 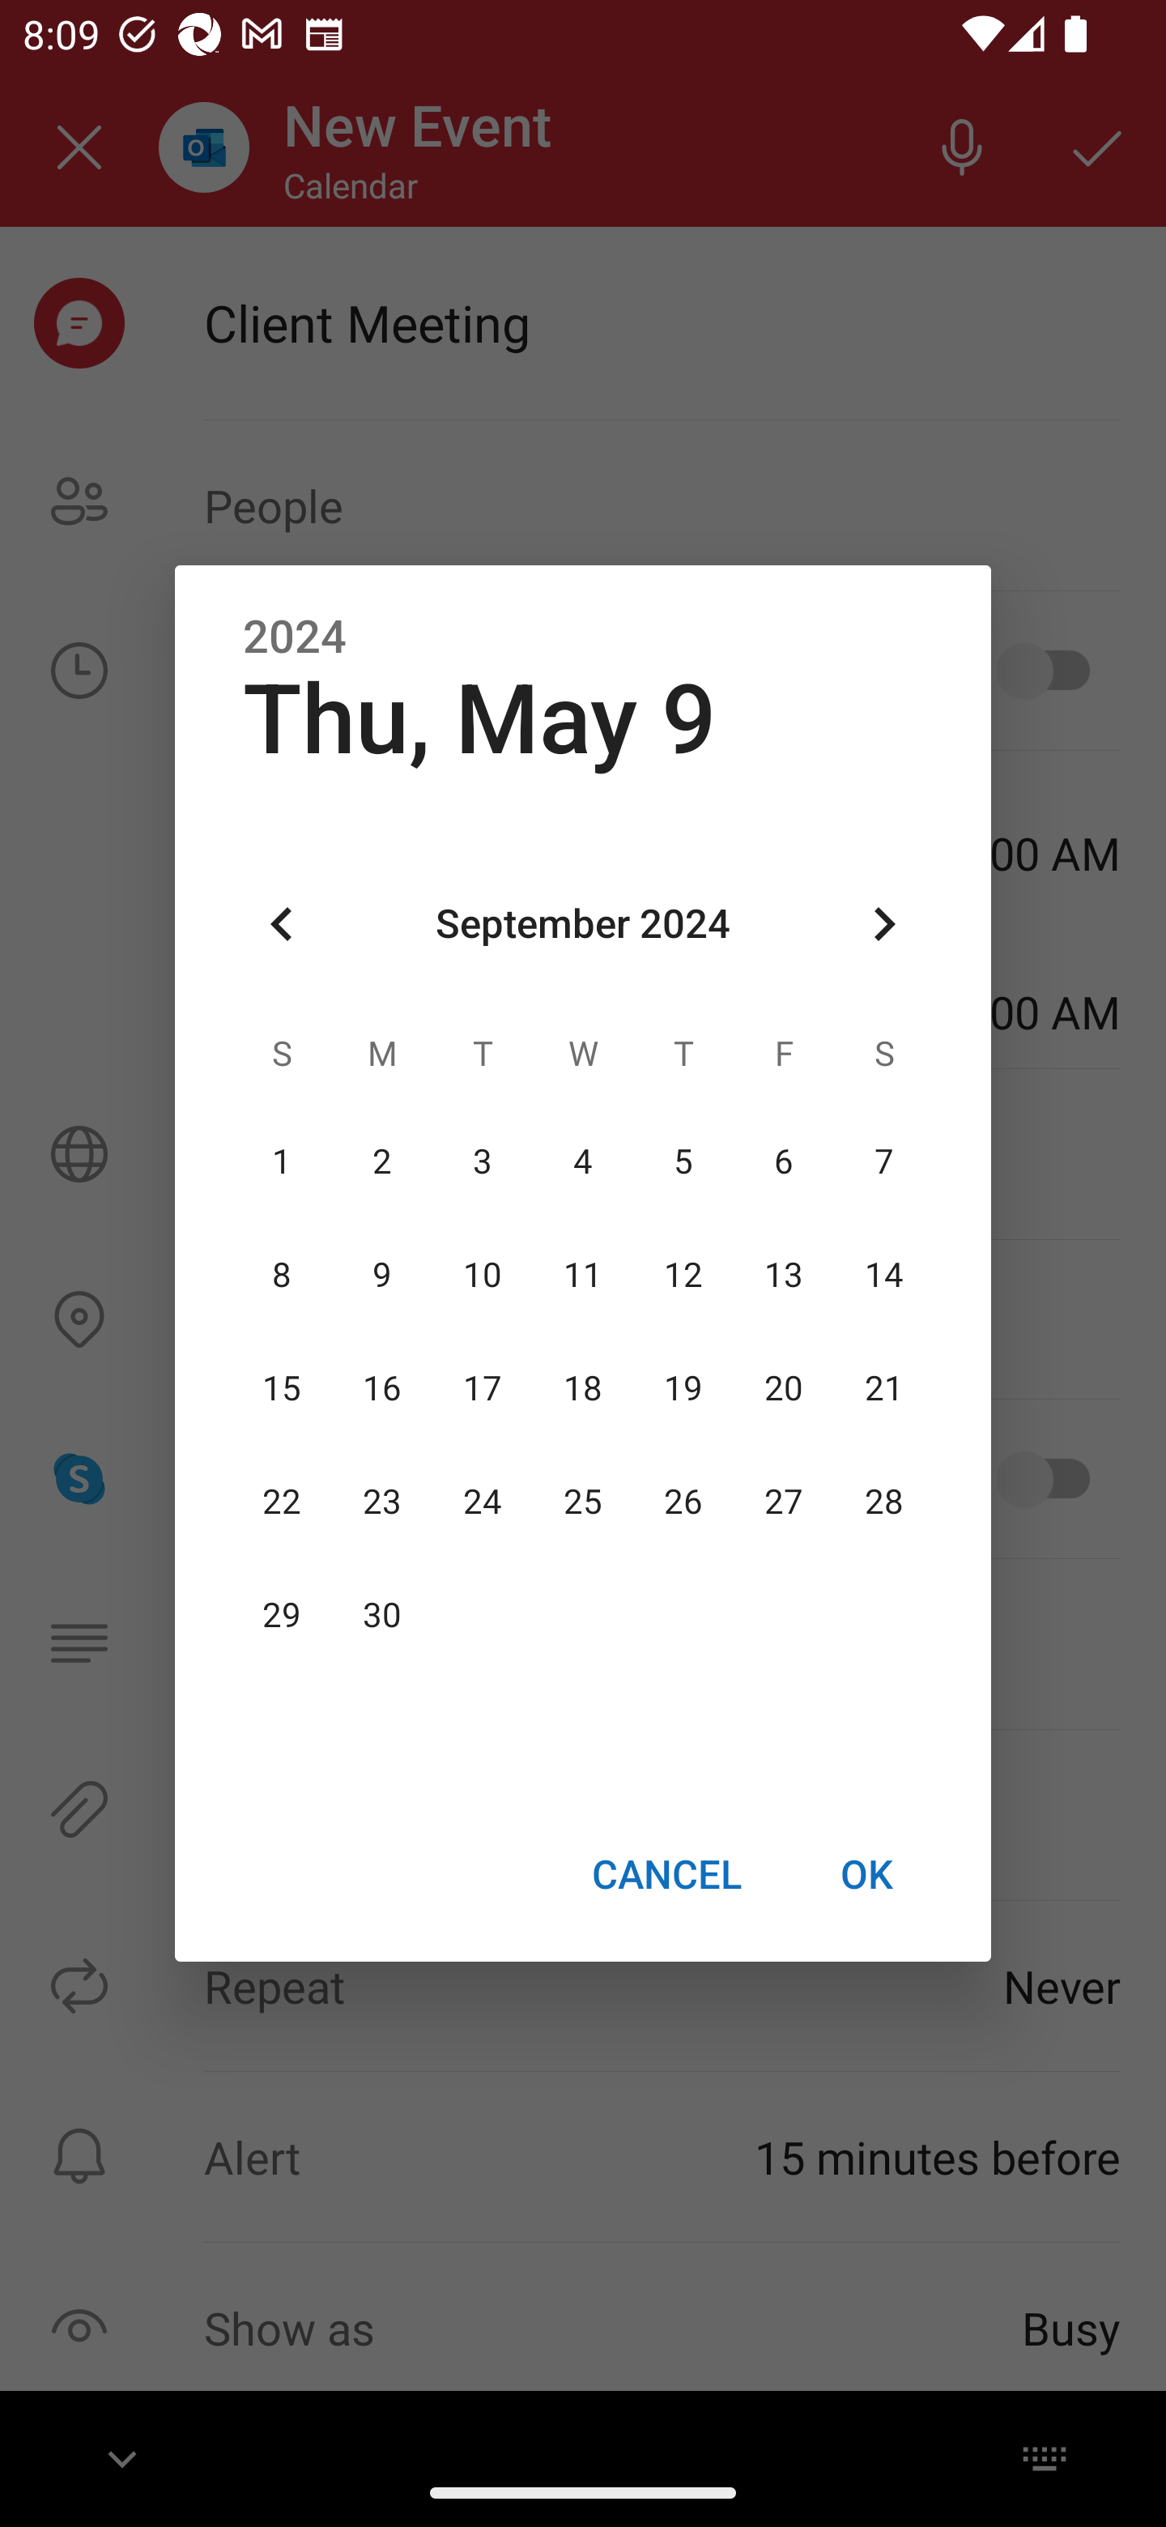 I want to click on 24 24 September 2024, so click(x=483, y=1502).